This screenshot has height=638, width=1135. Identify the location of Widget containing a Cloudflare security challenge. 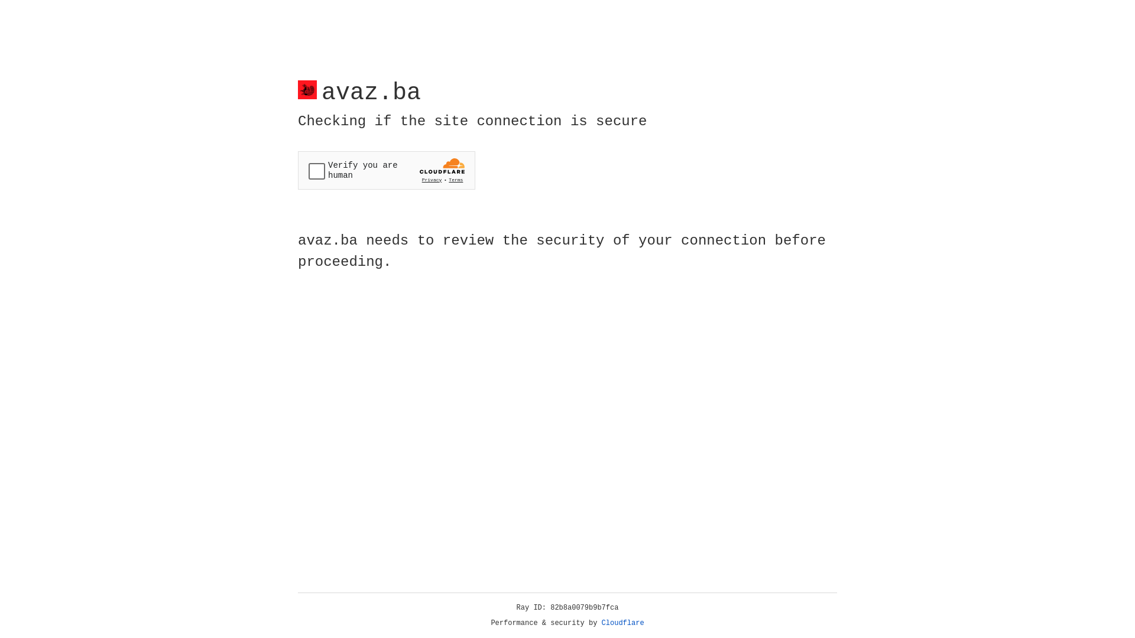
(387, 170).